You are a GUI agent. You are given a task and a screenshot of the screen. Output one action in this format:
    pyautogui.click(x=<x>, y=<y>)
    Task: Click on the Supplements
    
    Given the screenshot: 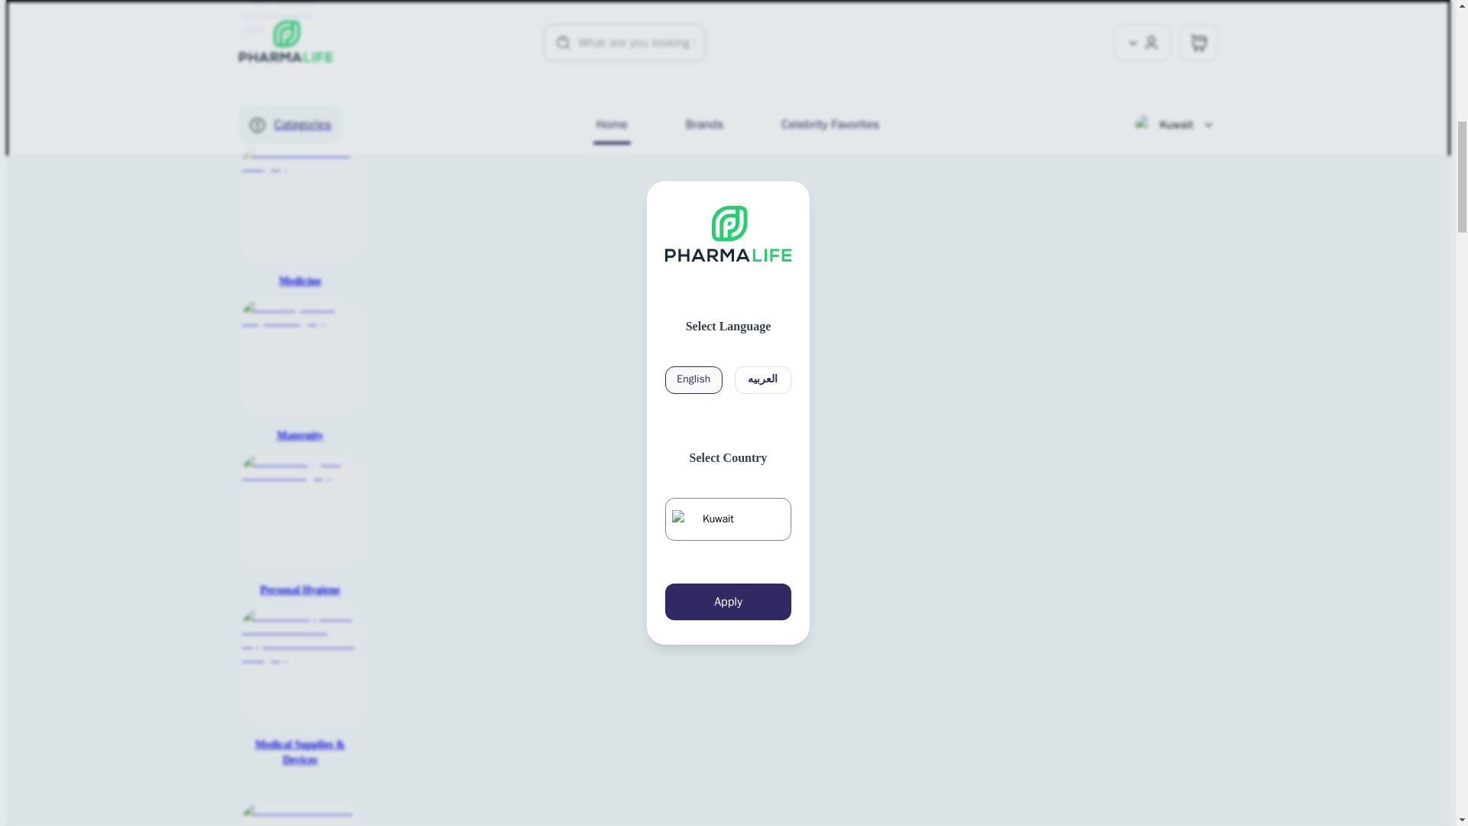 What is the action you would take?
    pyautogui.click(x=300, y=67)
    